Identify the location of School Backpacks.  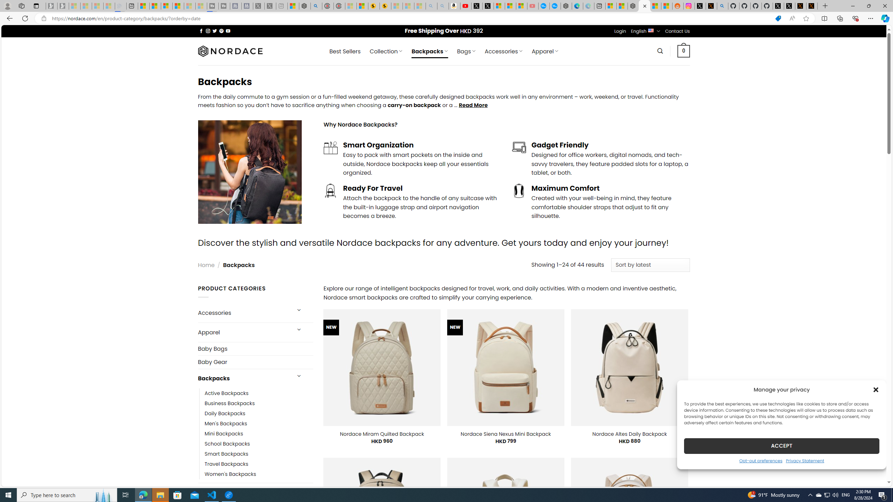
(227, 443).